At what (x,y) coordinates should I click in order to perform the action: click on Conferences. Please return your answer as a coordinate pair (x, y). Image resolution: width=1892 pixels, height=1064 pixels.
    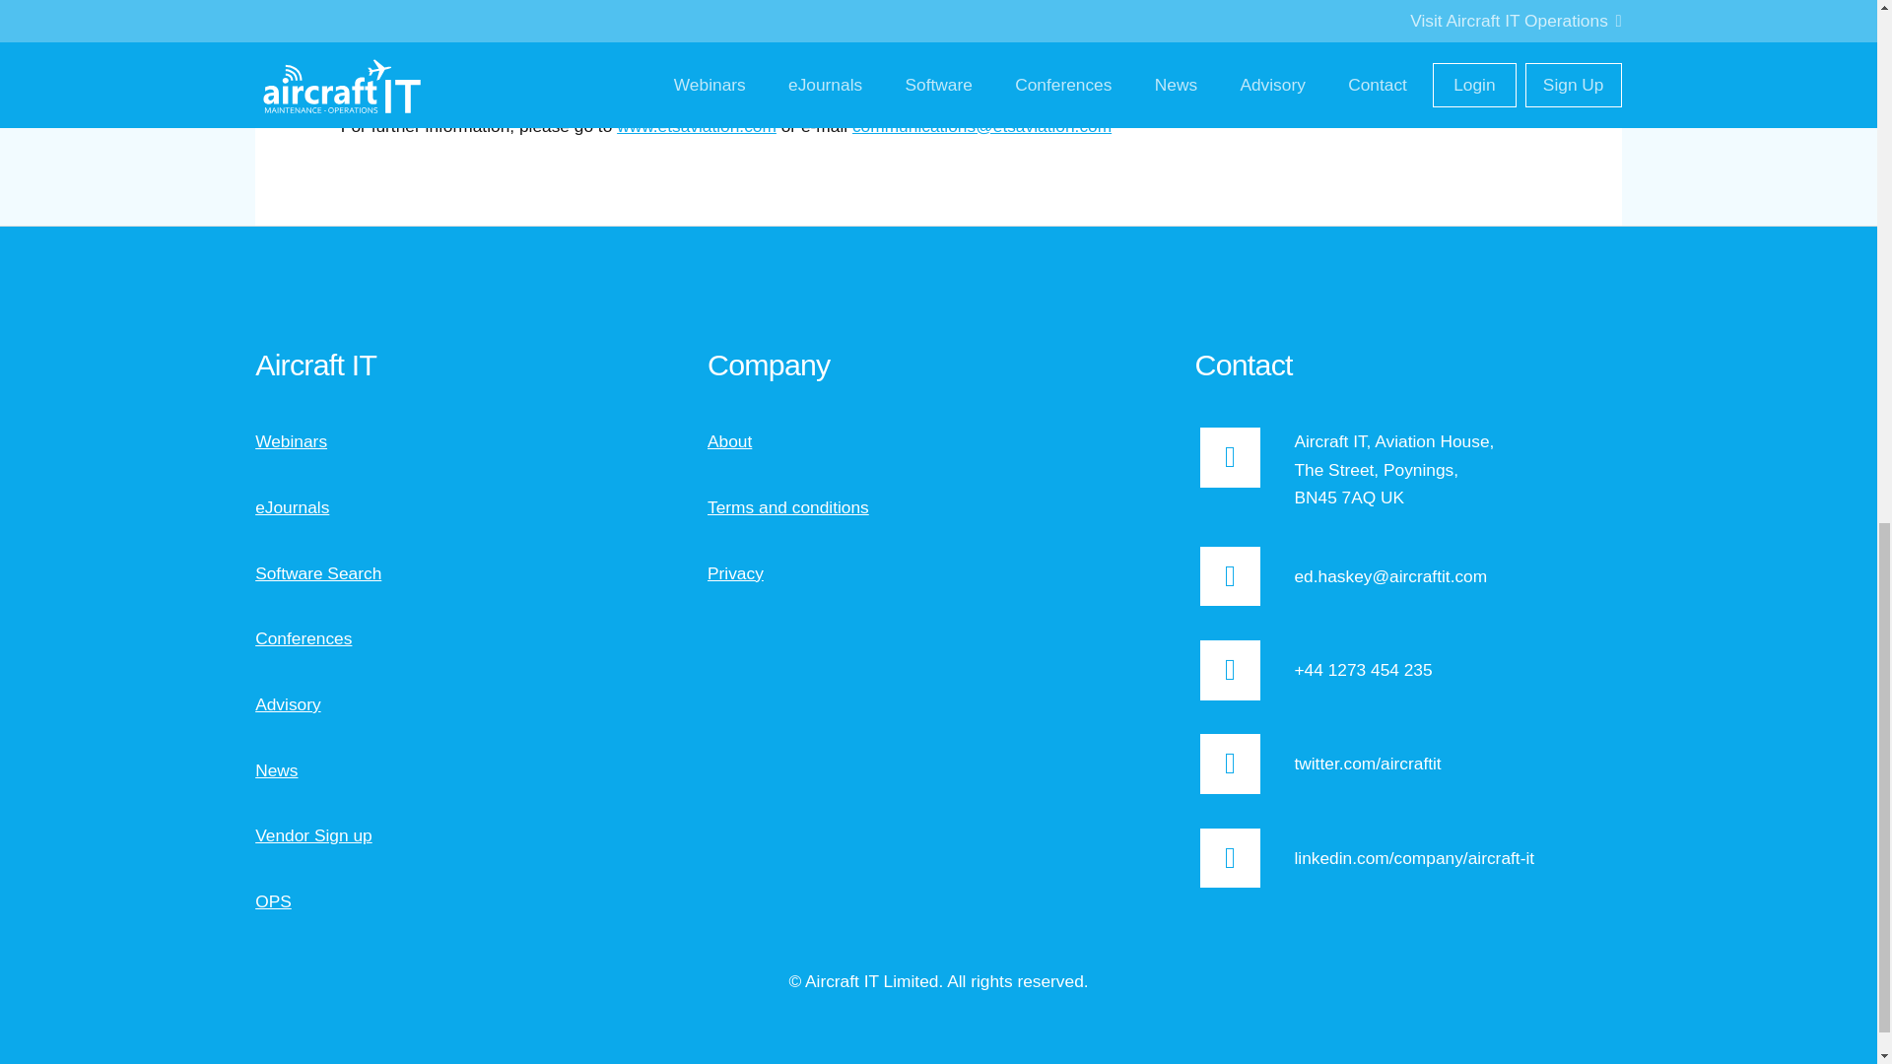
    Looking at the image, I should click on (304, 638).